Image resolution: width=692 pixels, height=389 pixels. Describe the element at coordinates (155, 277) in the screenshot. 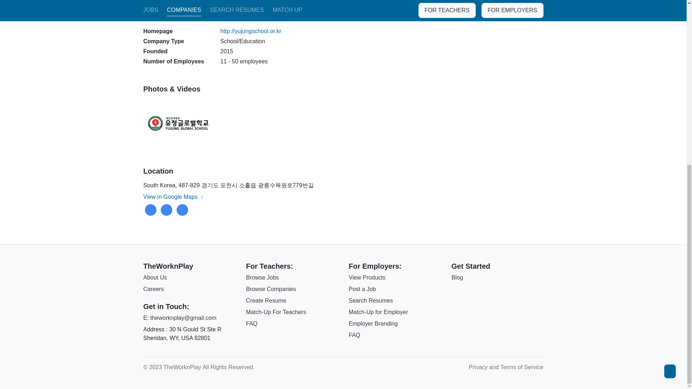

I see `About Us` at that location.